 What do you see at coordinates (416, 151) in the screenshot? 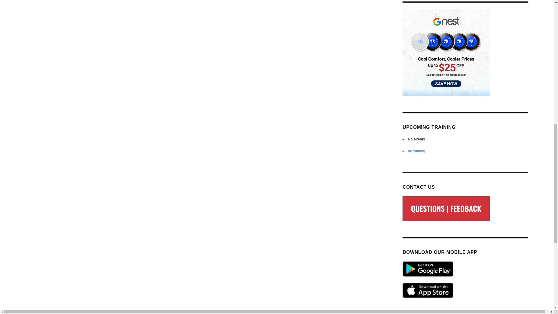
I see `all training` at bounding box center [416, 151].